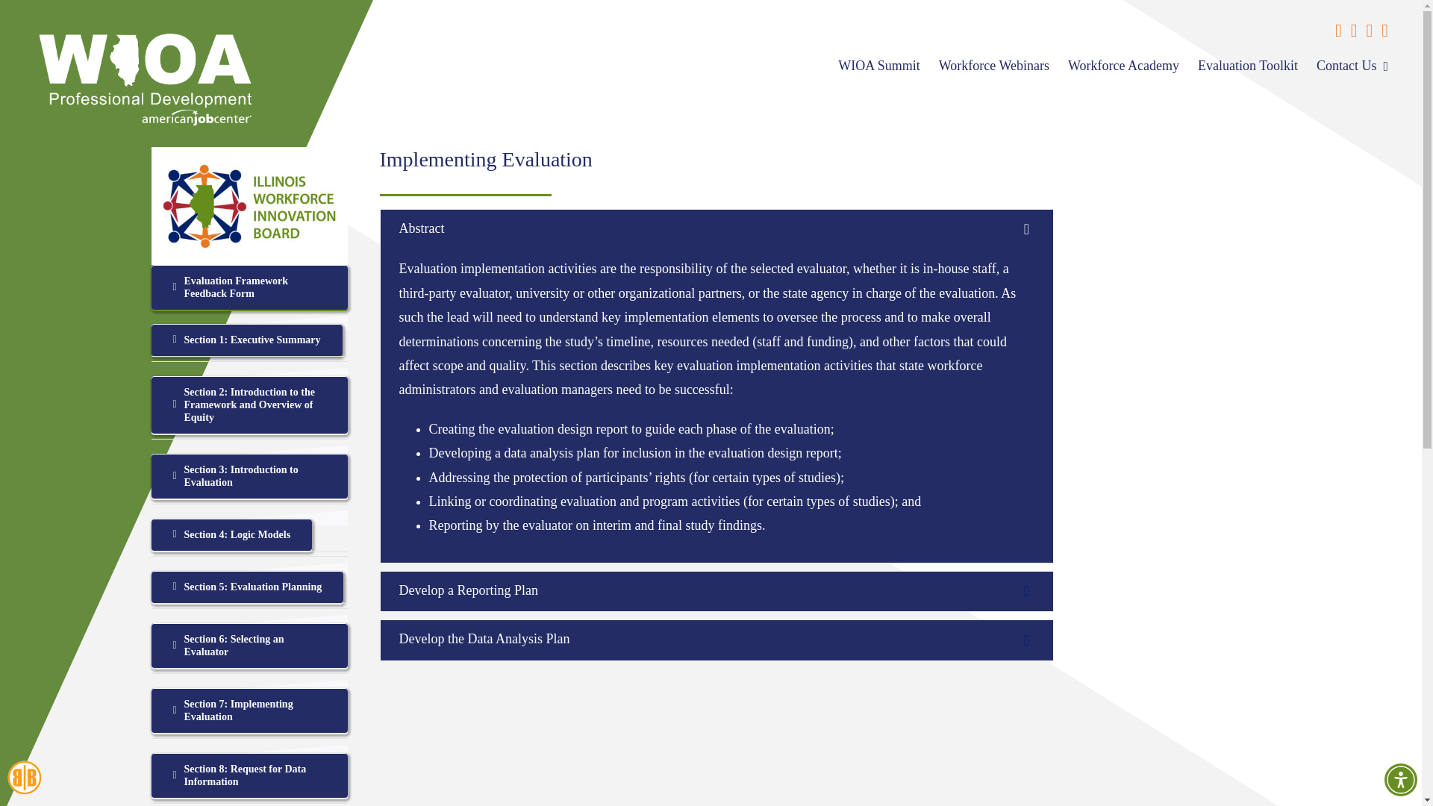 This screenshot has height=806, width=1433. I want to click on Contact Us, so click(1352, 66).